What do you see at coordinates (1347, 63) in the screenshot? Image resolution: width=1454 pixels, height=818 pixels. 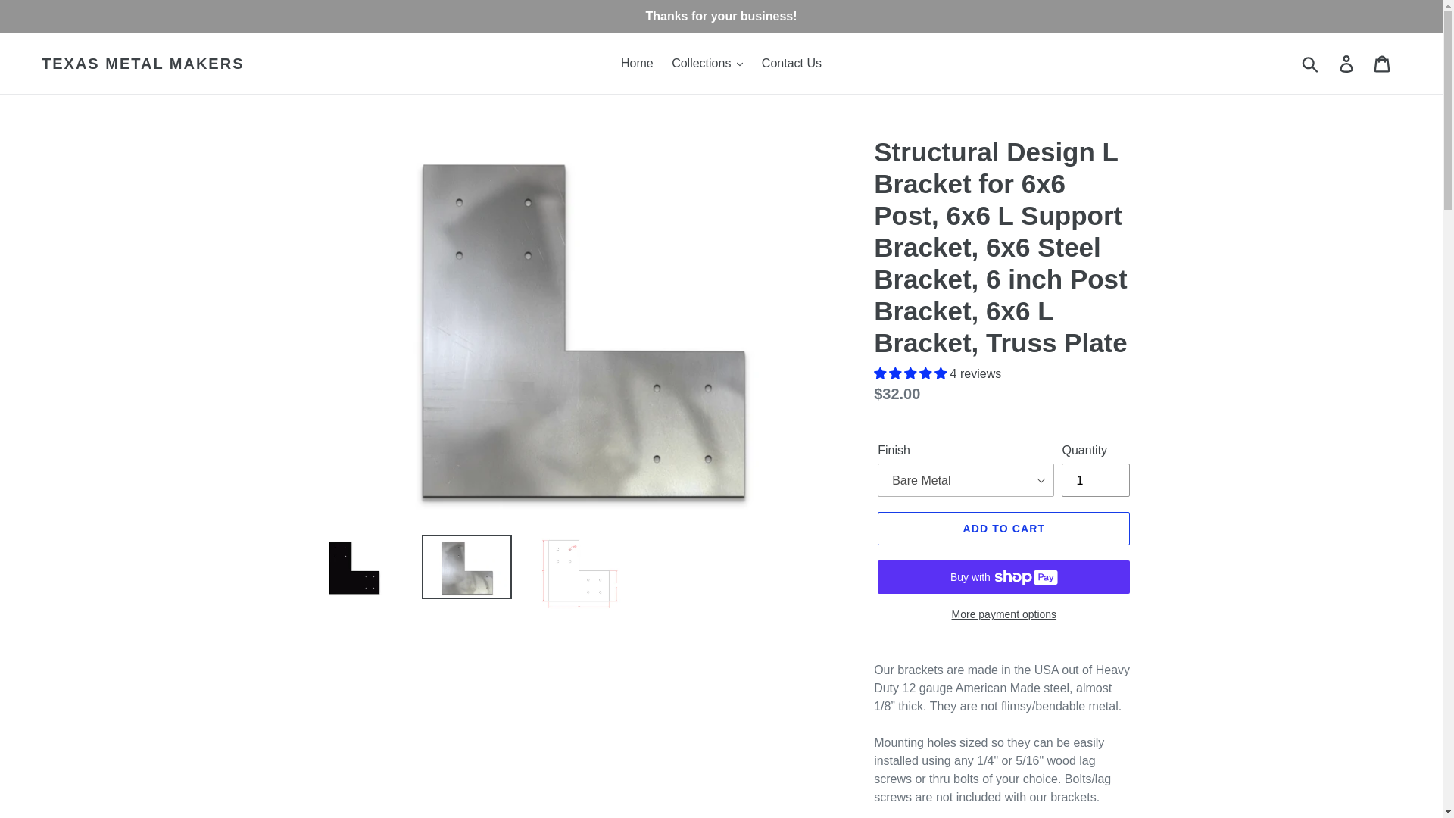 I see `Log in` at bounding box center [1347, 63].